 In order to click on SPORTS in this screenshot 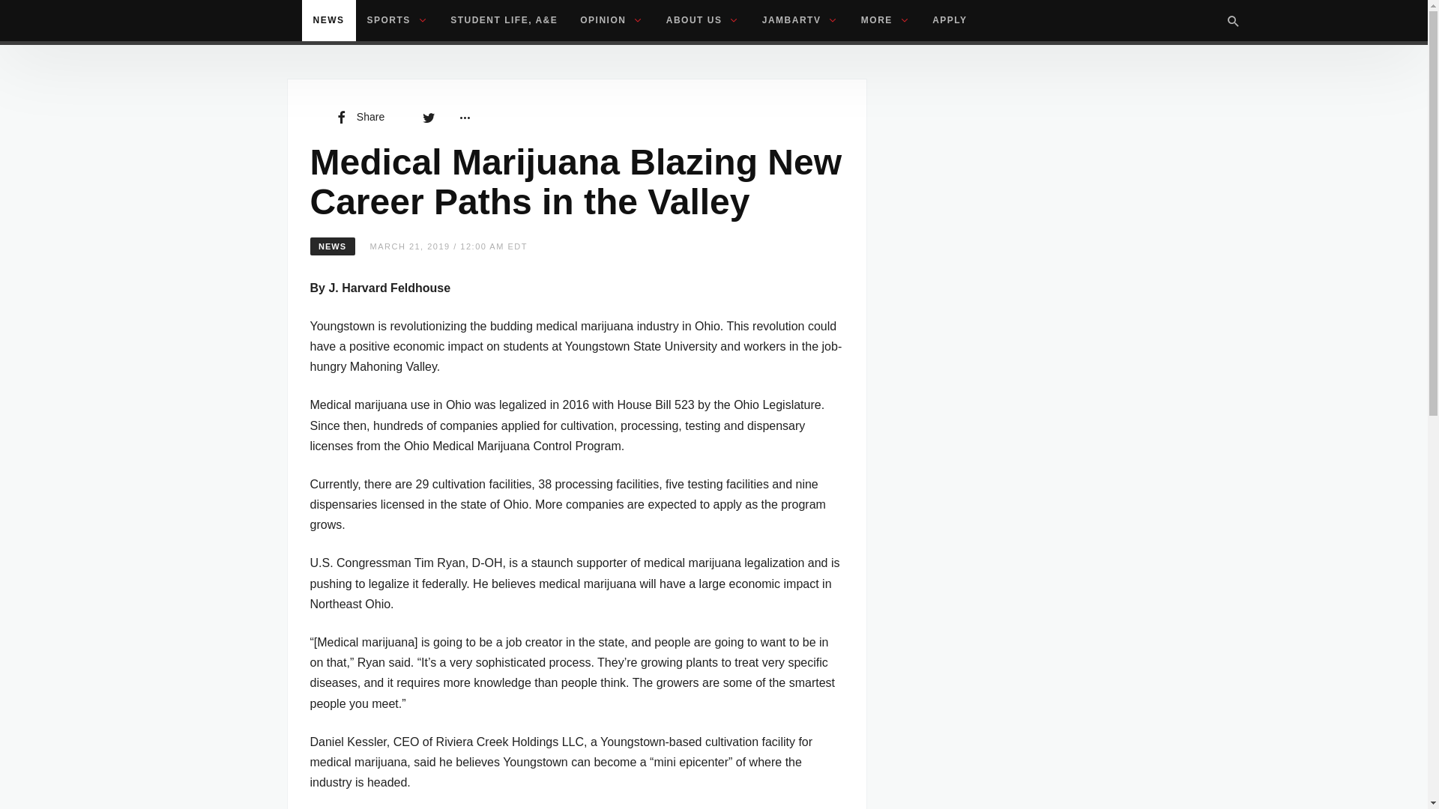, I will do `click(397, 21)`.